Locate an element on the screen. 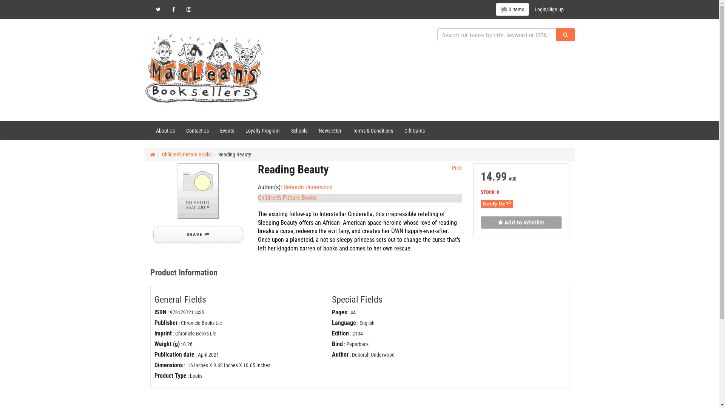 The height and width of the screenshot is (408, 725). Schools is located at coordinates (299, 131).